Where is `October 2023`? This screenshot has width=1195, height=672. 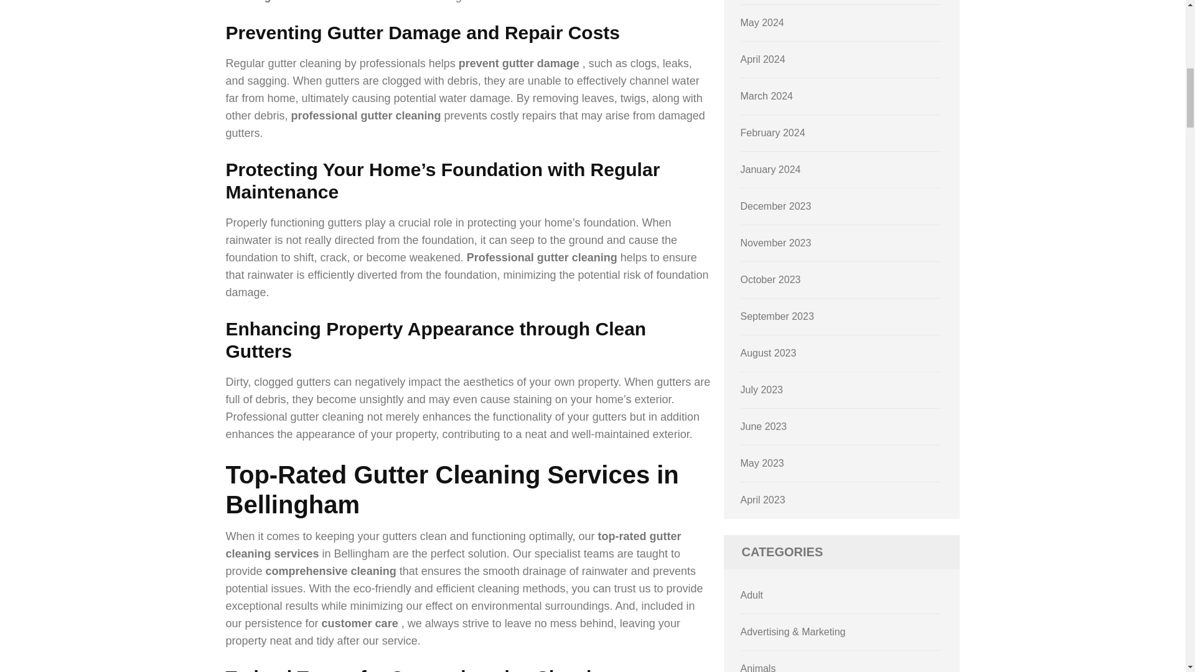
October 2023 is located at coordinates (771, 279).